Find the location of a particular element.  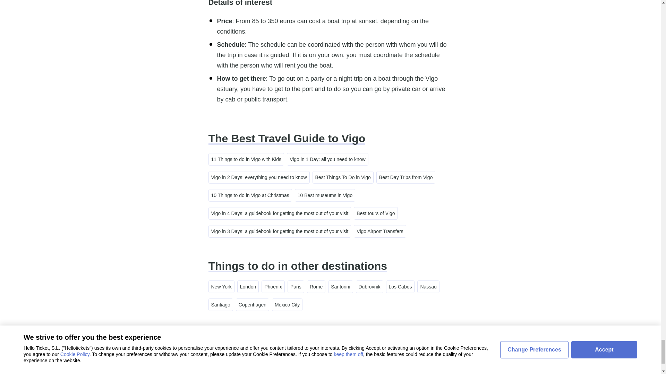

11 Things to do in Vigo with Kids is located at coordinates (246, 159).